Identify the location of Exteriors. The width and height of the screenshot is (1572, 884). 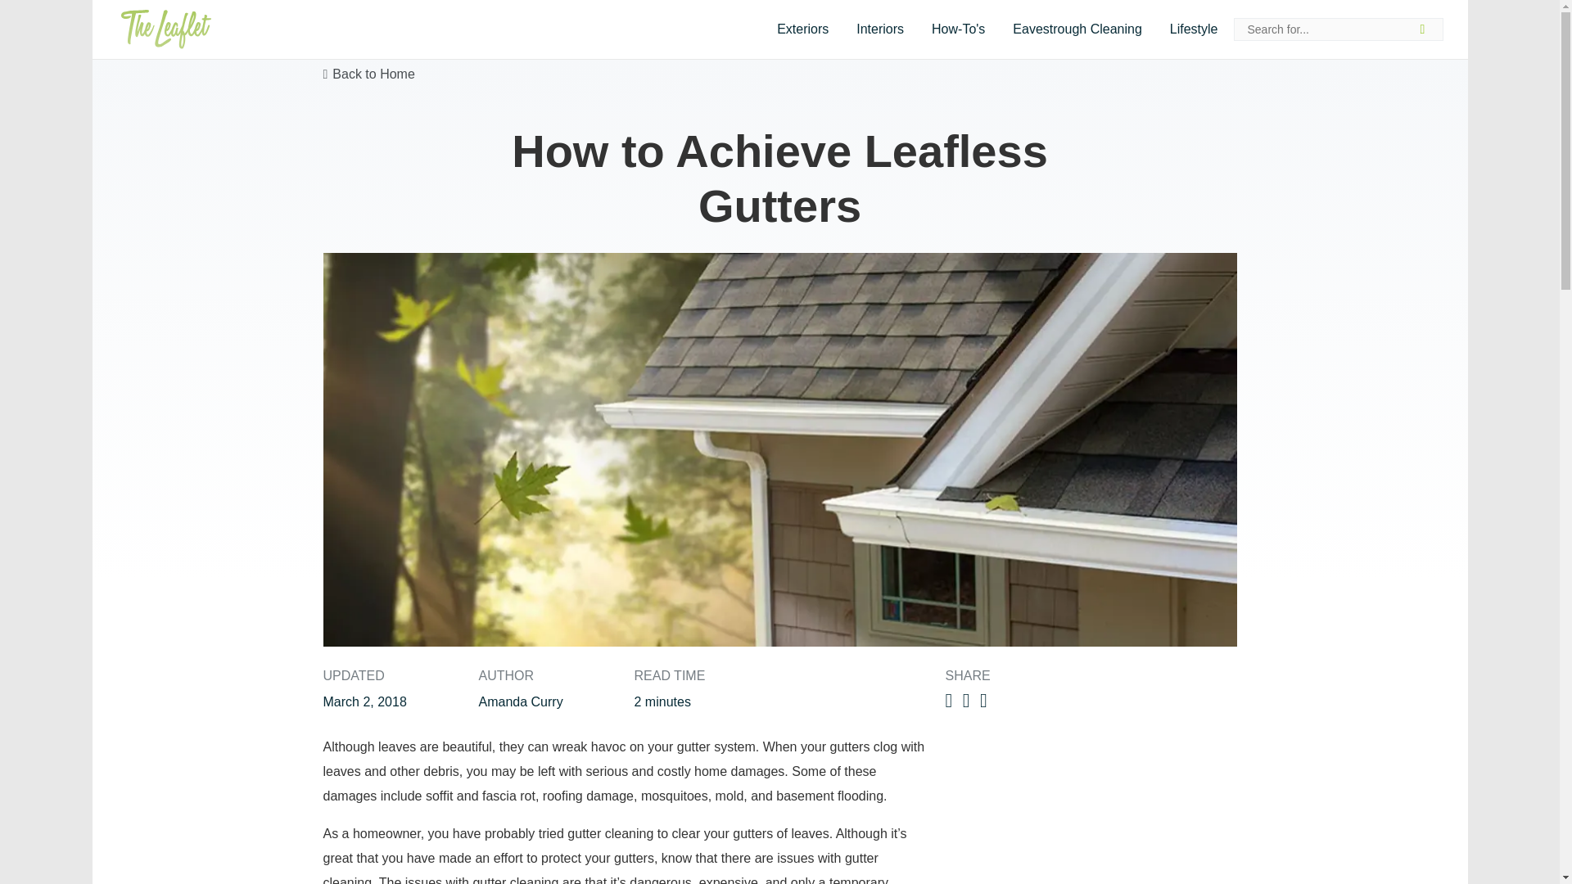
(802, 29).